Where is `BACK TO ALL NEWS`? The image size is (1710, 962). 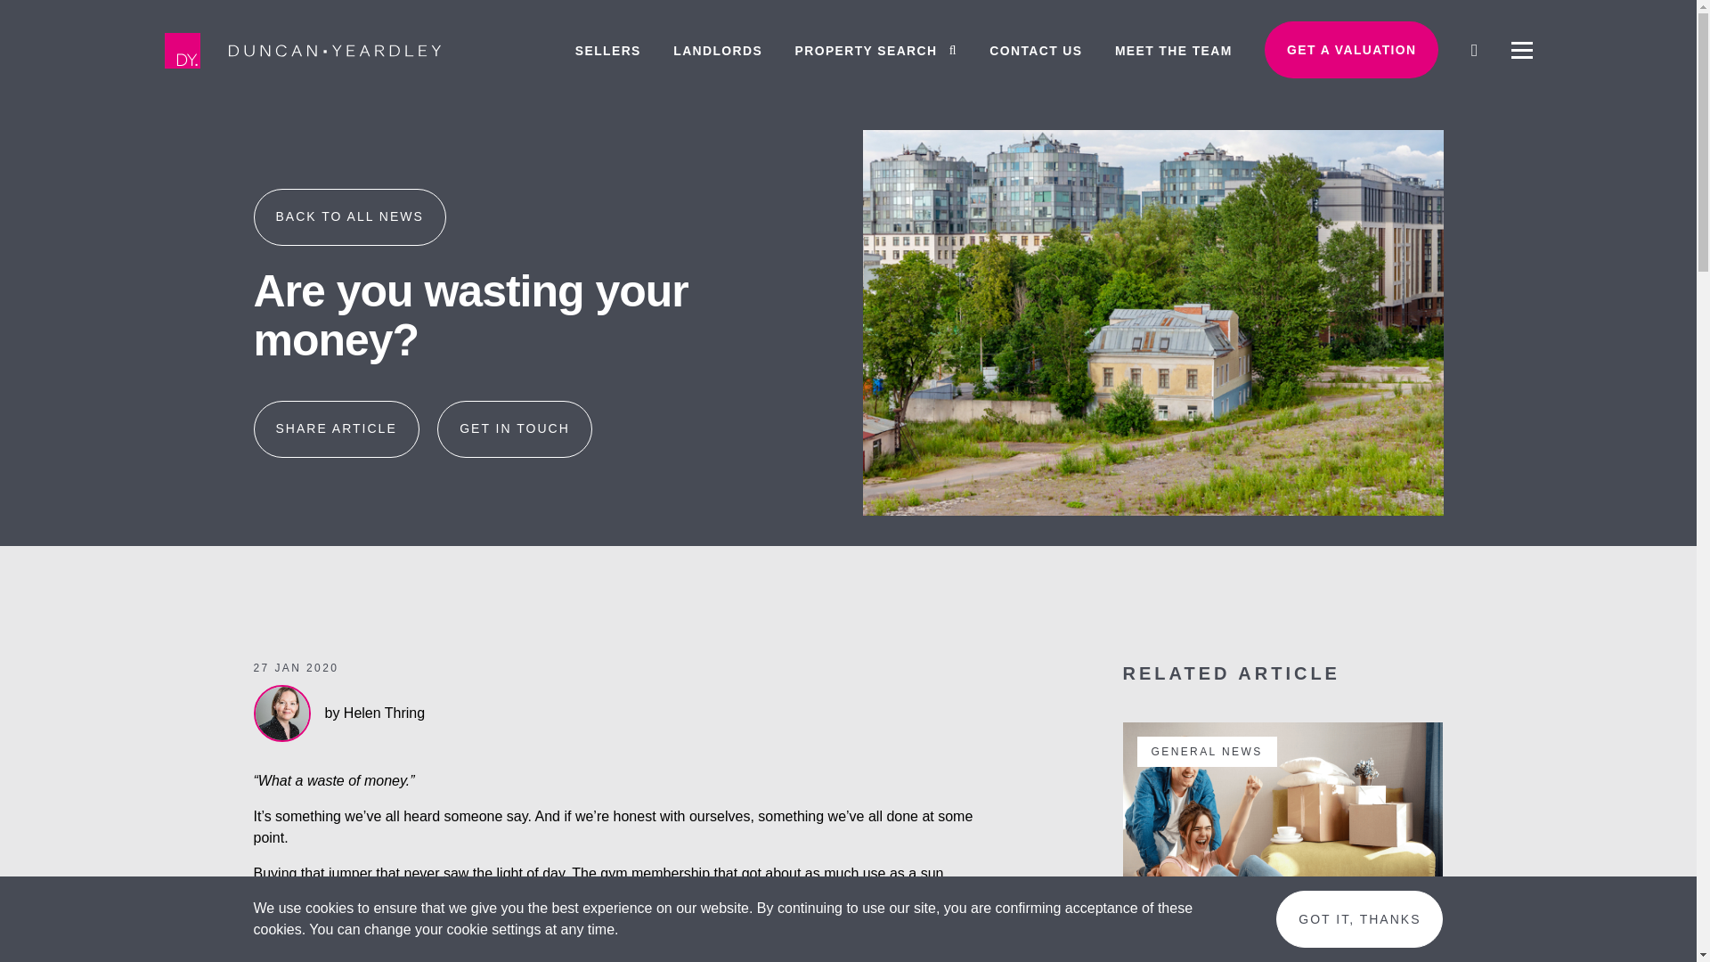
BACK TO ALL NEWS is located at coordinates (349, 217).